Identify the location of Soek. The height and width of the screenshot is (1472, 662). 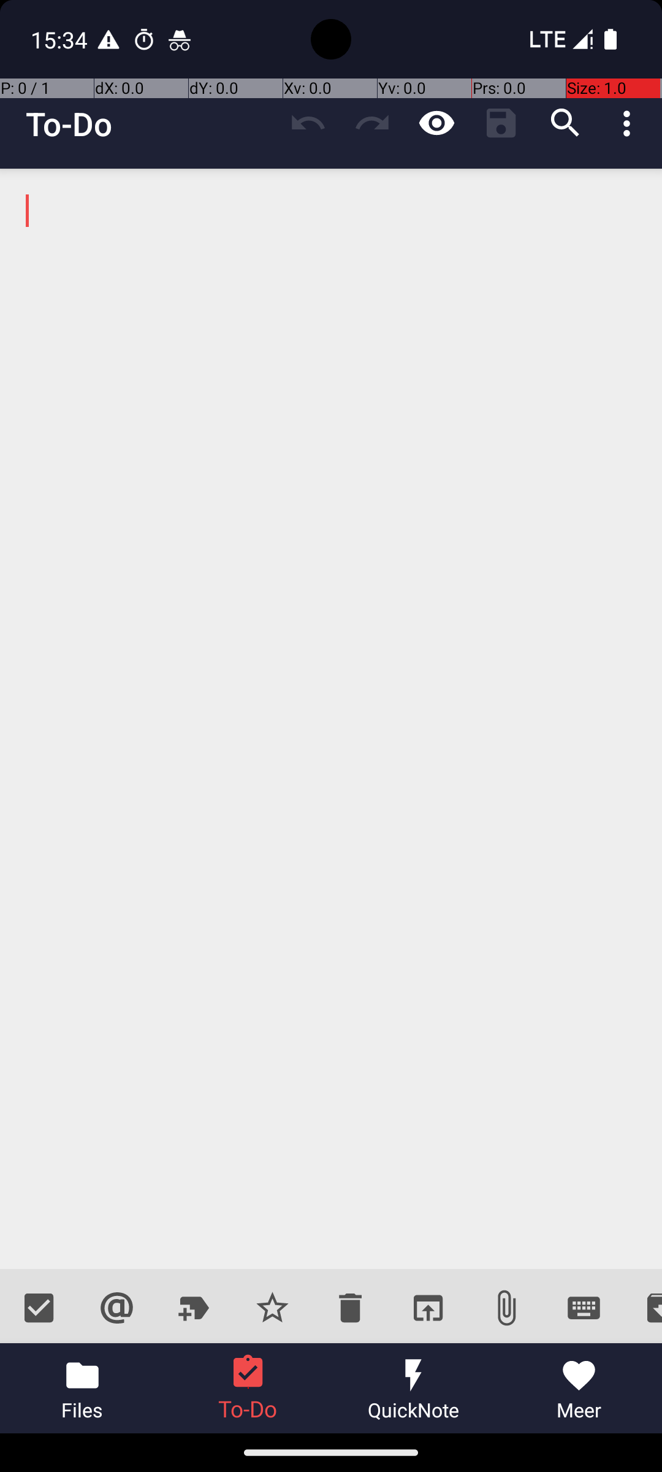
(565, 123).